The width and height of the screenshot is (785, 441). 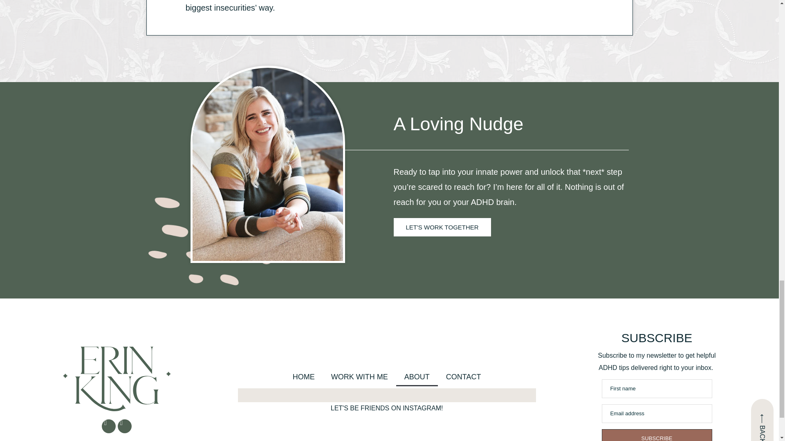 What do you see at coordinates (464, 376) in the screenshot?
I see `CONTACT` at bounding box center [464, 376].